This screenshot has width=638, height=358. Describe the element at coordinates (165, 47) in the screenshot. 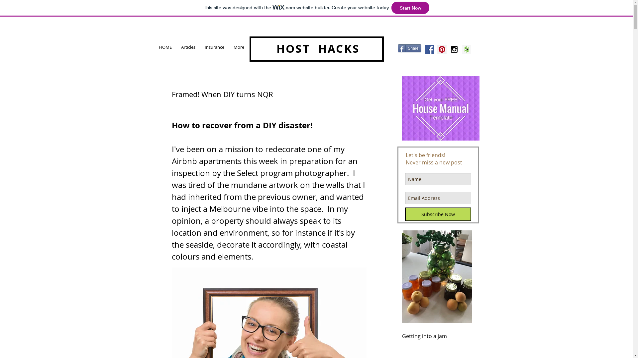

I see `HOME` at that location.